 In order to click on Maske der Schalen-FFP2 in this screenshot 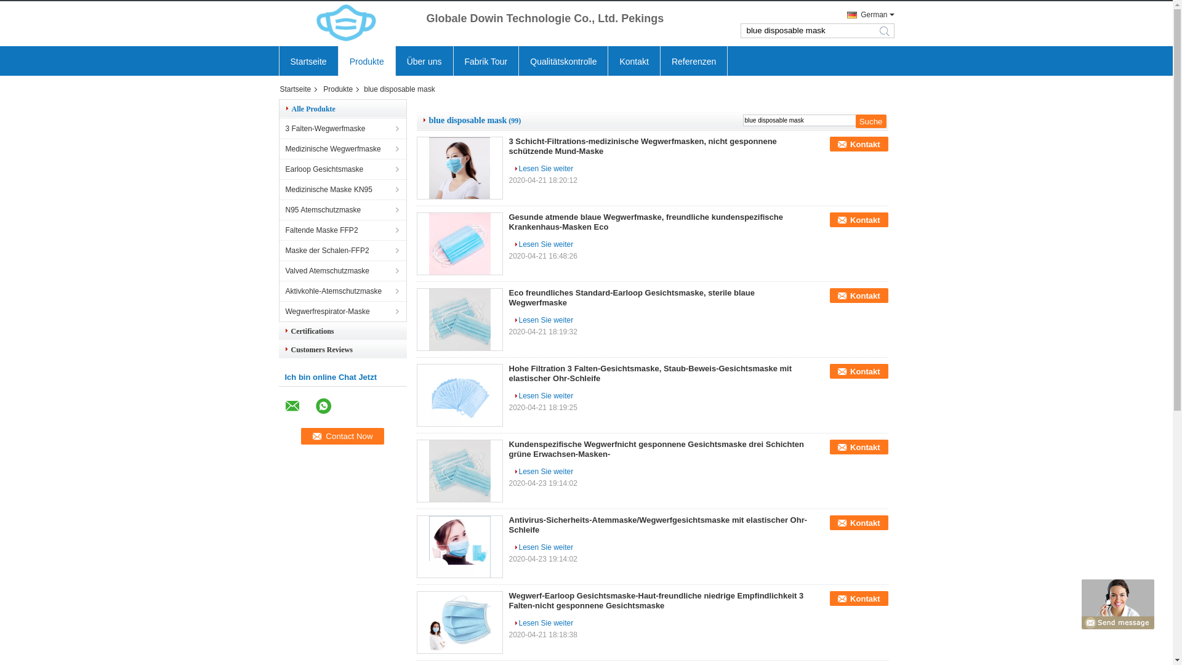, I will do `click(343, 250)`.